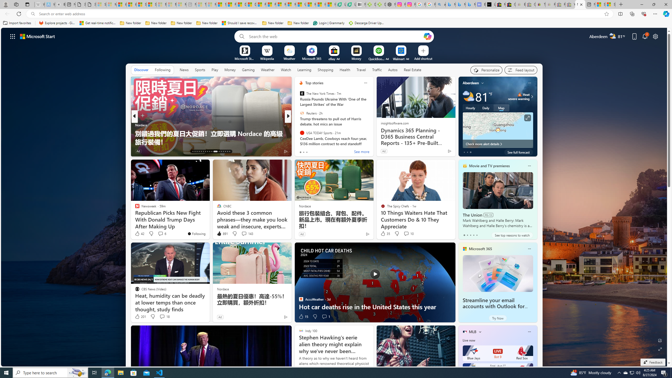  What do you see at coordinates (215, 70) in the screenshot?
I see `Play` at bounding box center [215, 70].